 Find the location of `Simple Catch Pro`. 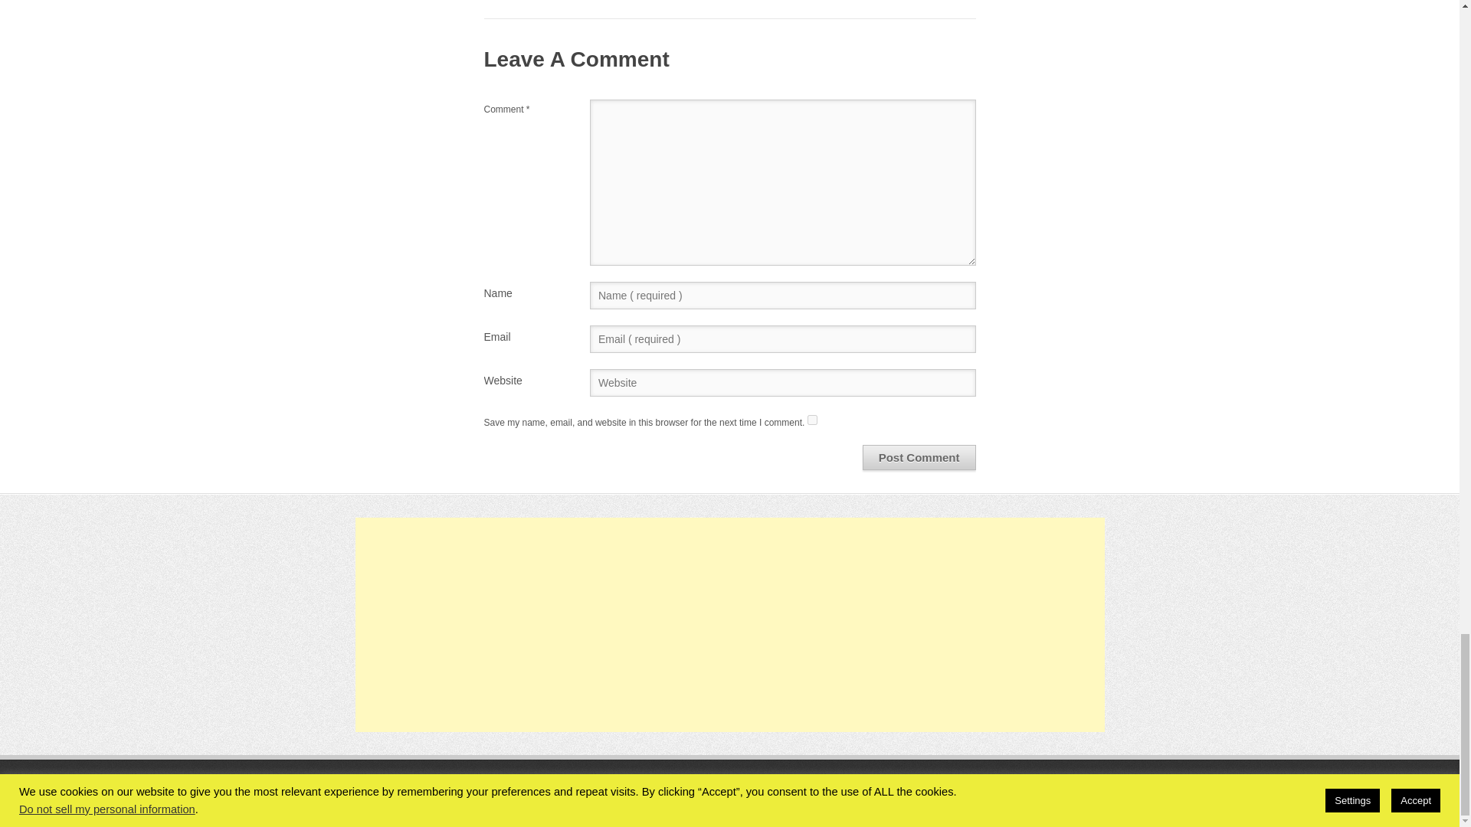

Simple Catch Pro is located at coordinates (1068, 792).